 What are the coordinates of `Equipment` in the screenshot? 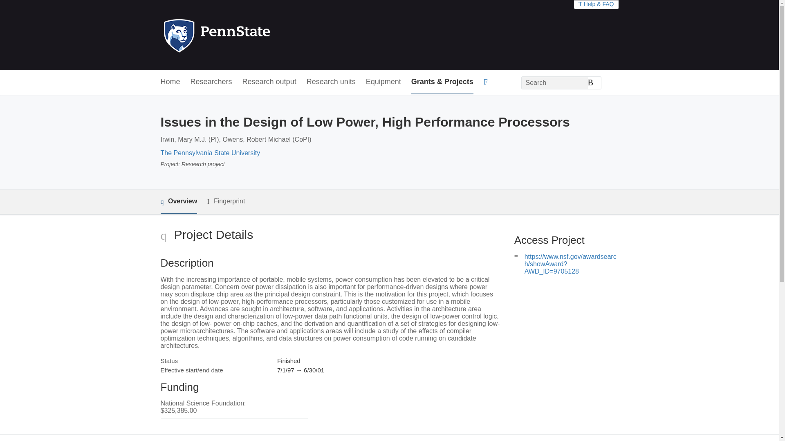 It's located at (384, 82).